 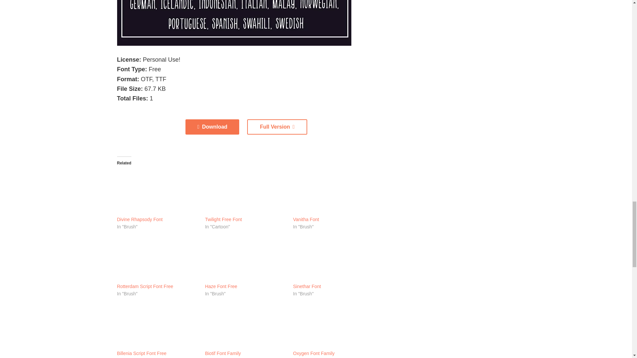 I want to click on Vanitha Font, so click(x=306, y=219).